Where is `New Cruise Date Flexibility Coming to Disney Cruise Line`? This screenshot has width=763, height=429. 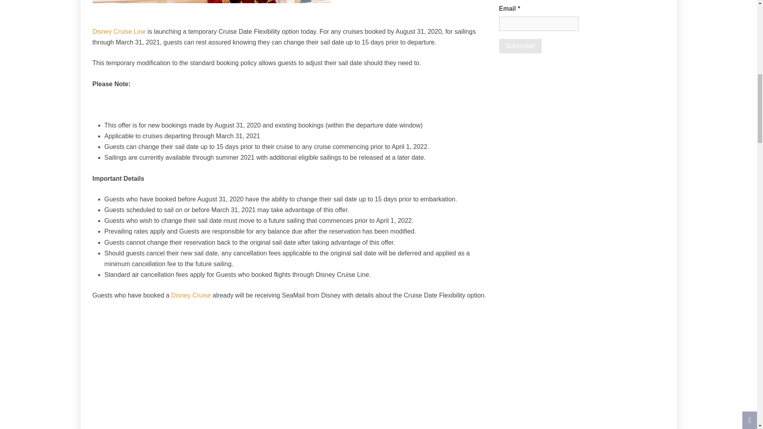 New Cruise Date Flexibility Coming to Disney Cruise Line is located at coordinates (211, 2).